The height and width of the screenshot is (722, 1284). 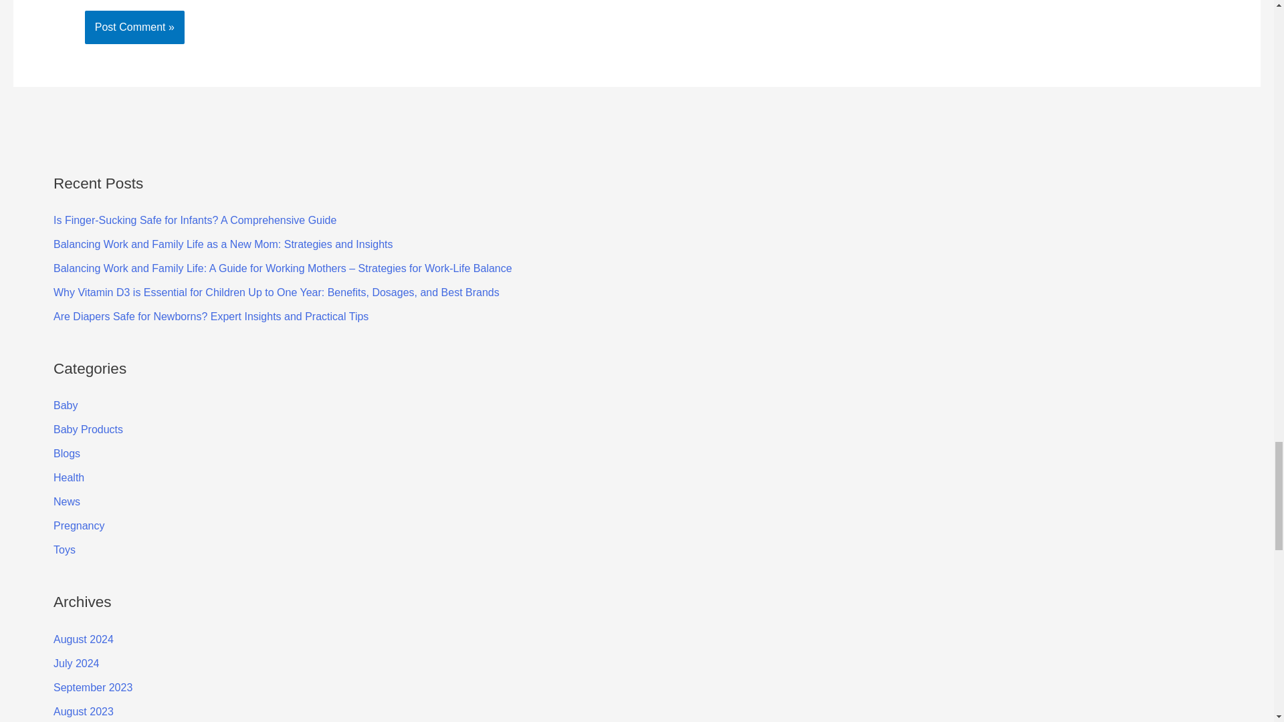 I want to click on August 2024, so click(x=84, y=639).